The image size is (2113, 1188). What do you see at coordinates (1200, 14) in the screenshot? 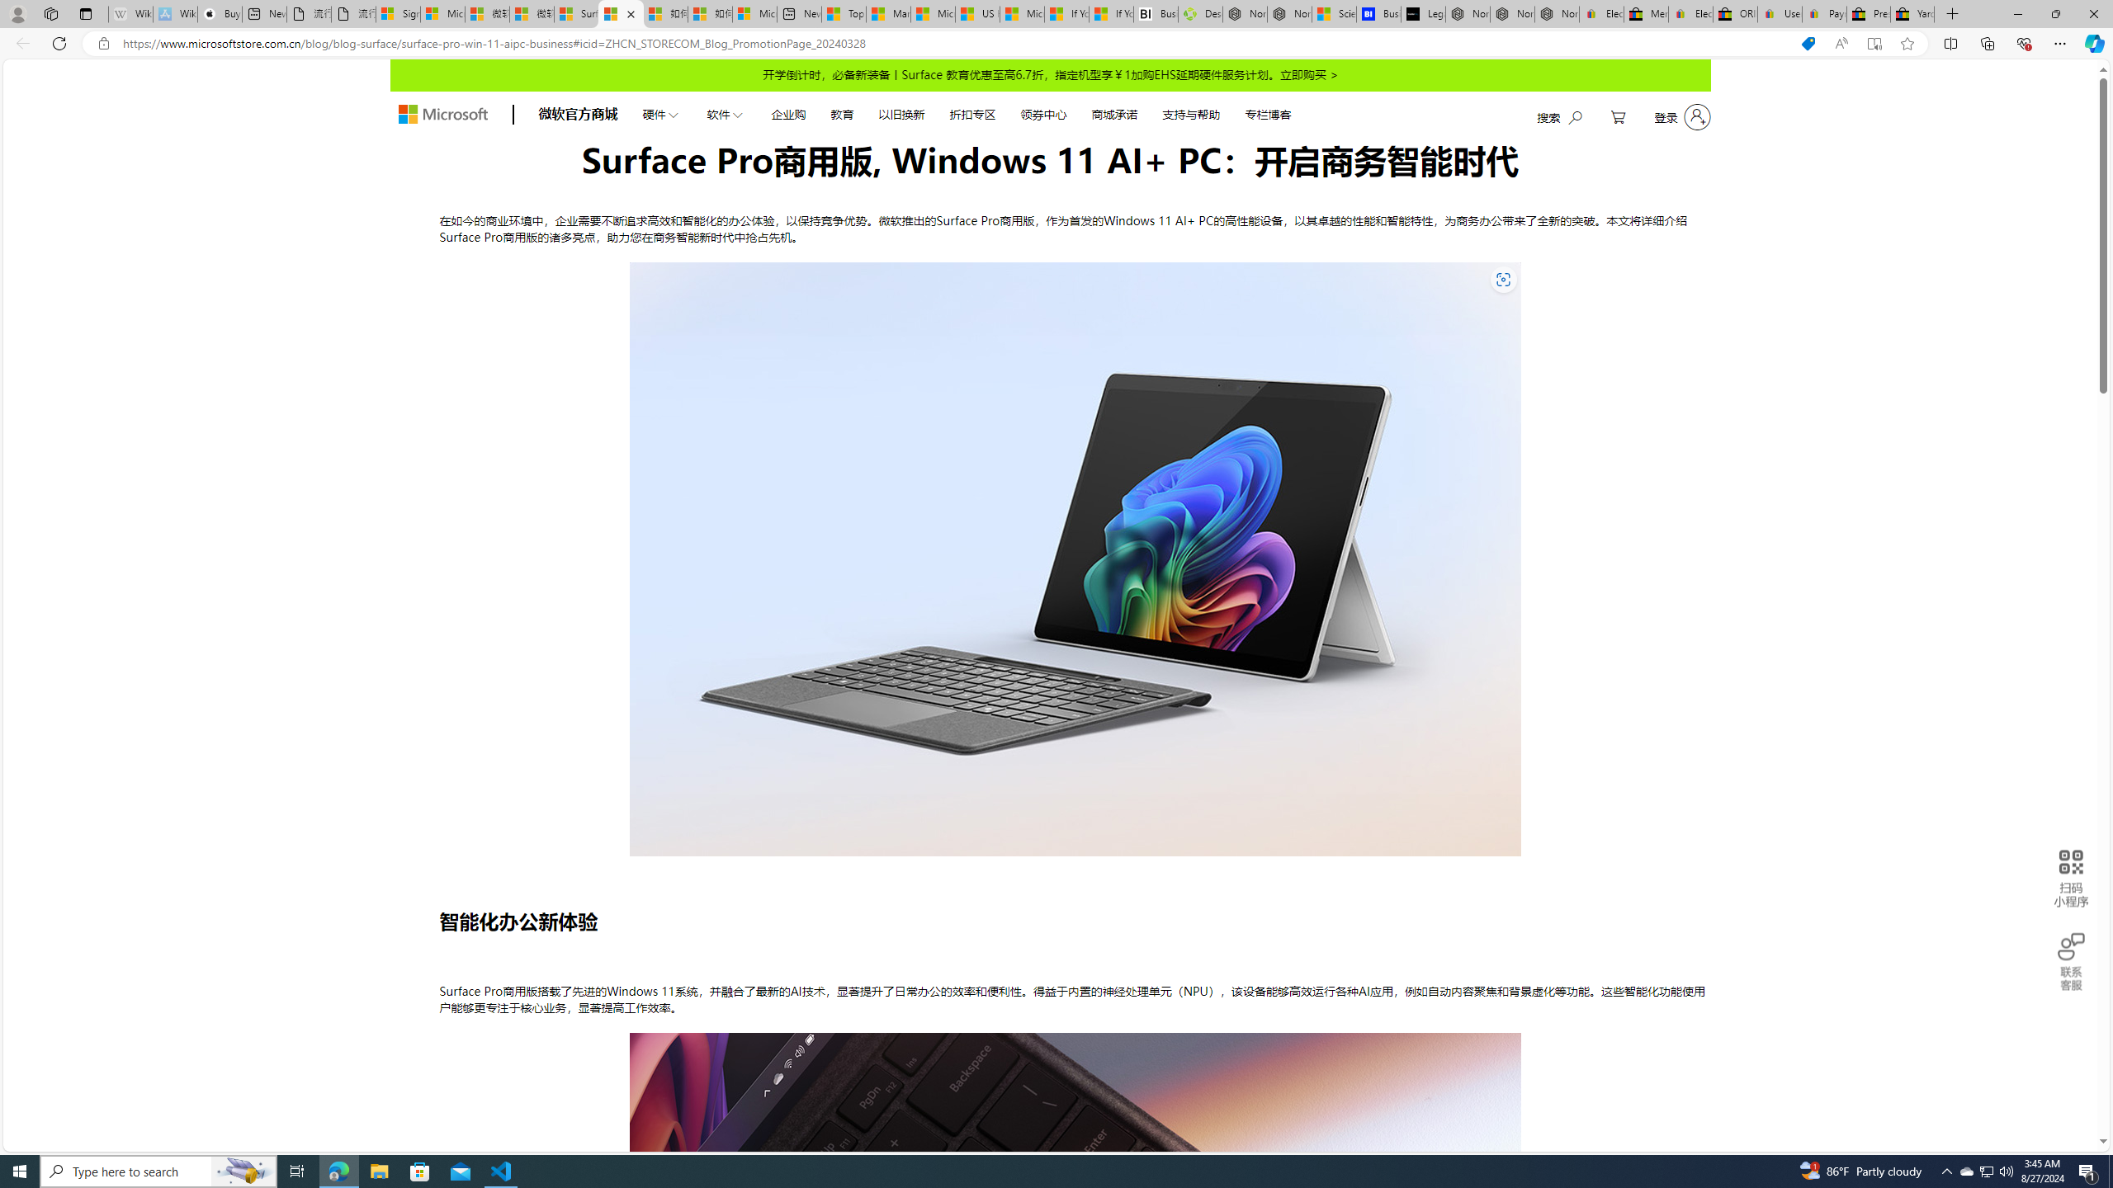
I see `Descarga Driver Updater` at bounding box center [1200, 14].